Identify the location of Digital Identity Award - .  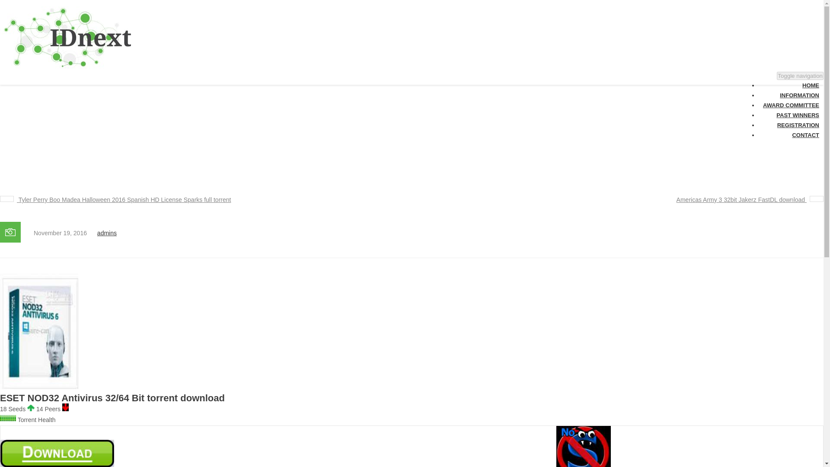
(140, 66).